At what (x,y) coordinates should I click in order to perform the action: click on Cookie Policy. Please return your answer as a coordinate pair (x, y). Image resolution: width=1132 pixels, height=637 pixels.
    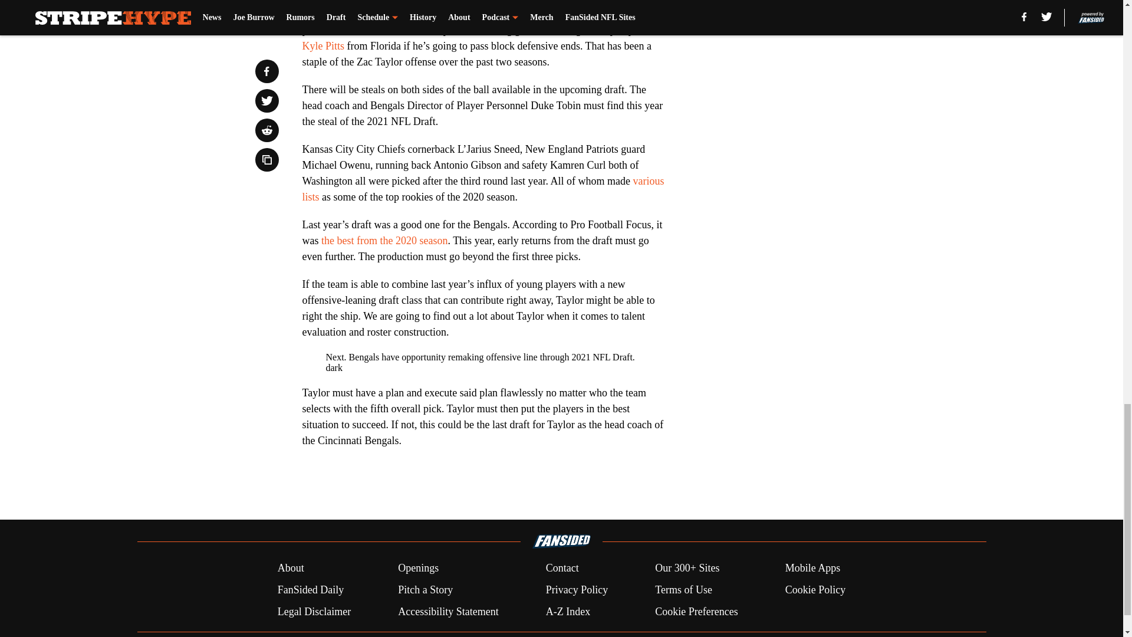
    Looking at the image, I should click on (815, 590).